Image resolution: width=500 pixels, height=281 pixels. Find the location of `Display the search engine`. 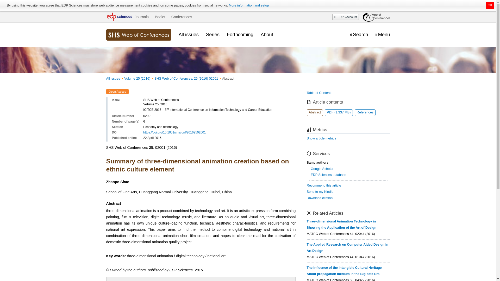

Display the search engine is located at coordinates (359, 35).